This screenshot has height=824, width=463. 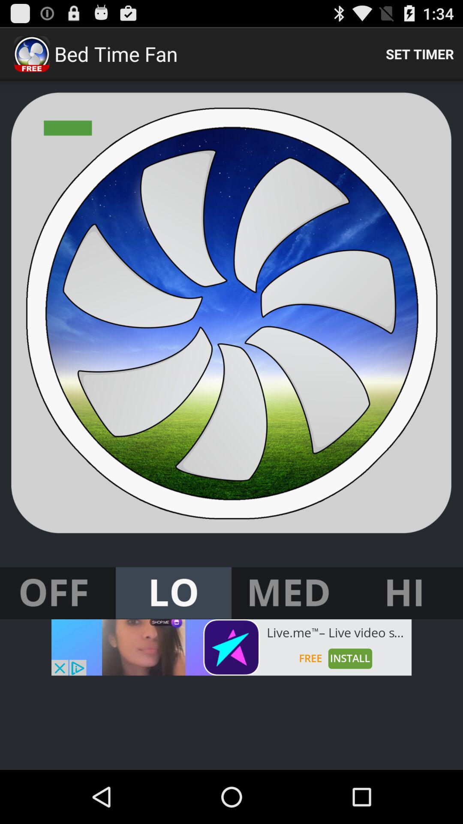 What do you see at coordinates (58, 593) in the screenshot?
I see `turn off` at bounding box center [58, 593].